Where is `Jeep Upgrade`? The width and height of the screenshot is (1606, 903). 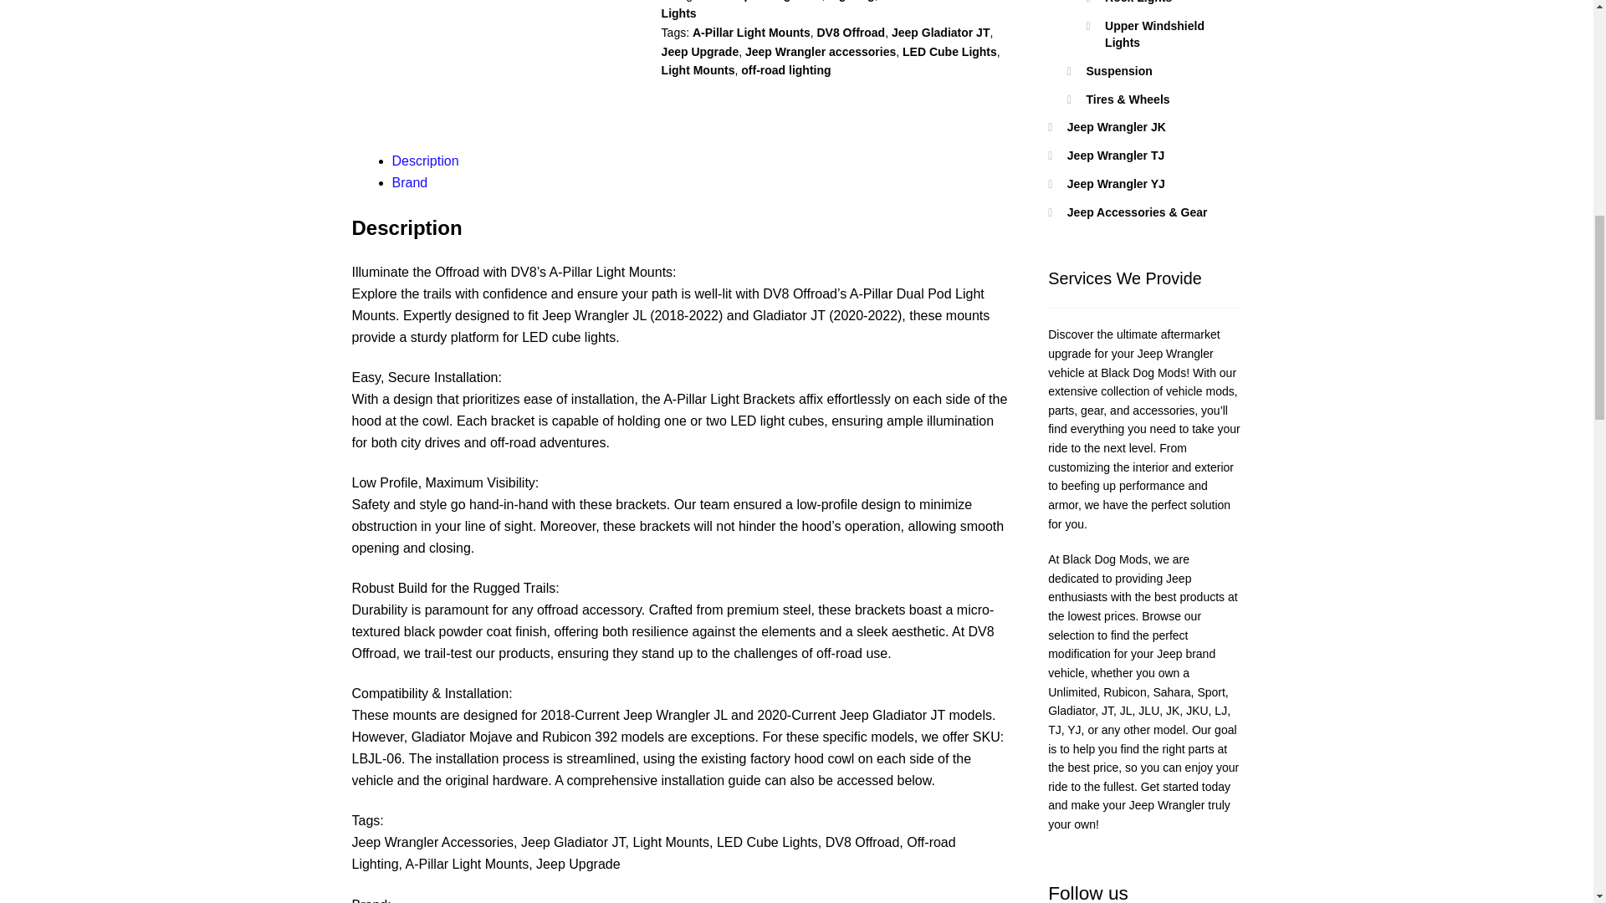
Jeep Upgrade is located at coordinates (700, 52).